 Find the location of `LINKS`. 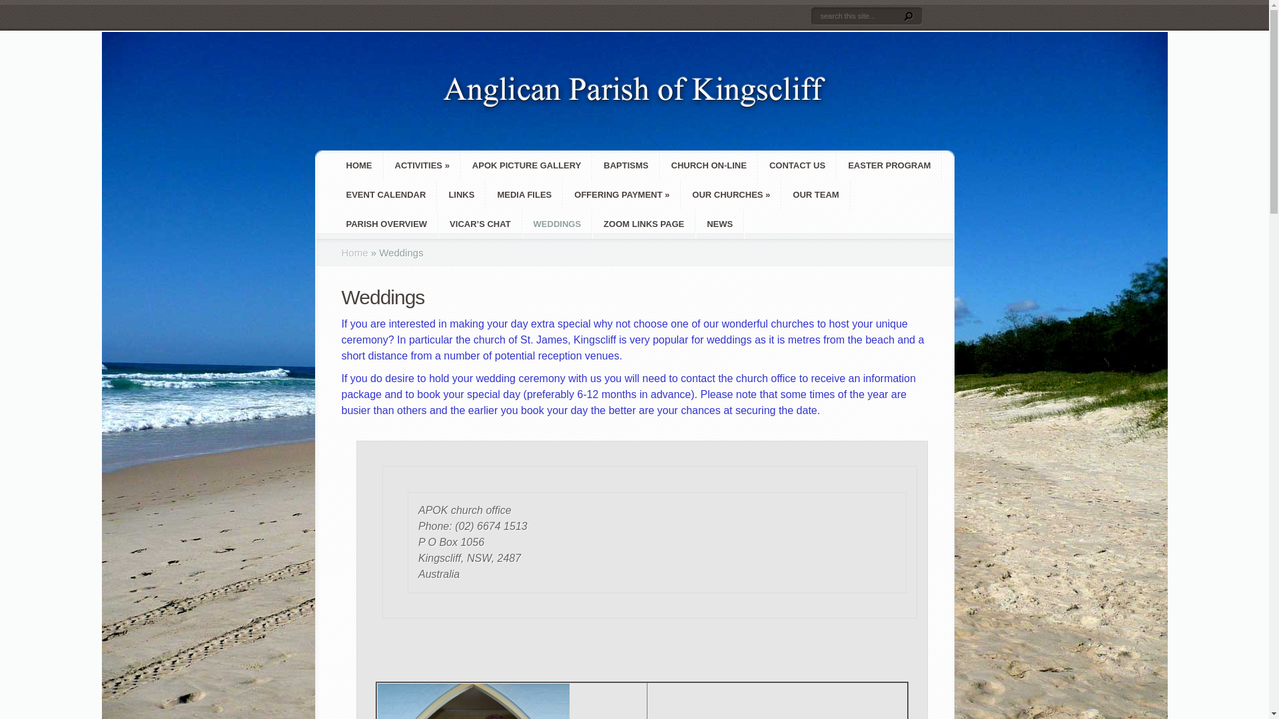

LINKS is located at coordinates (461, 195).